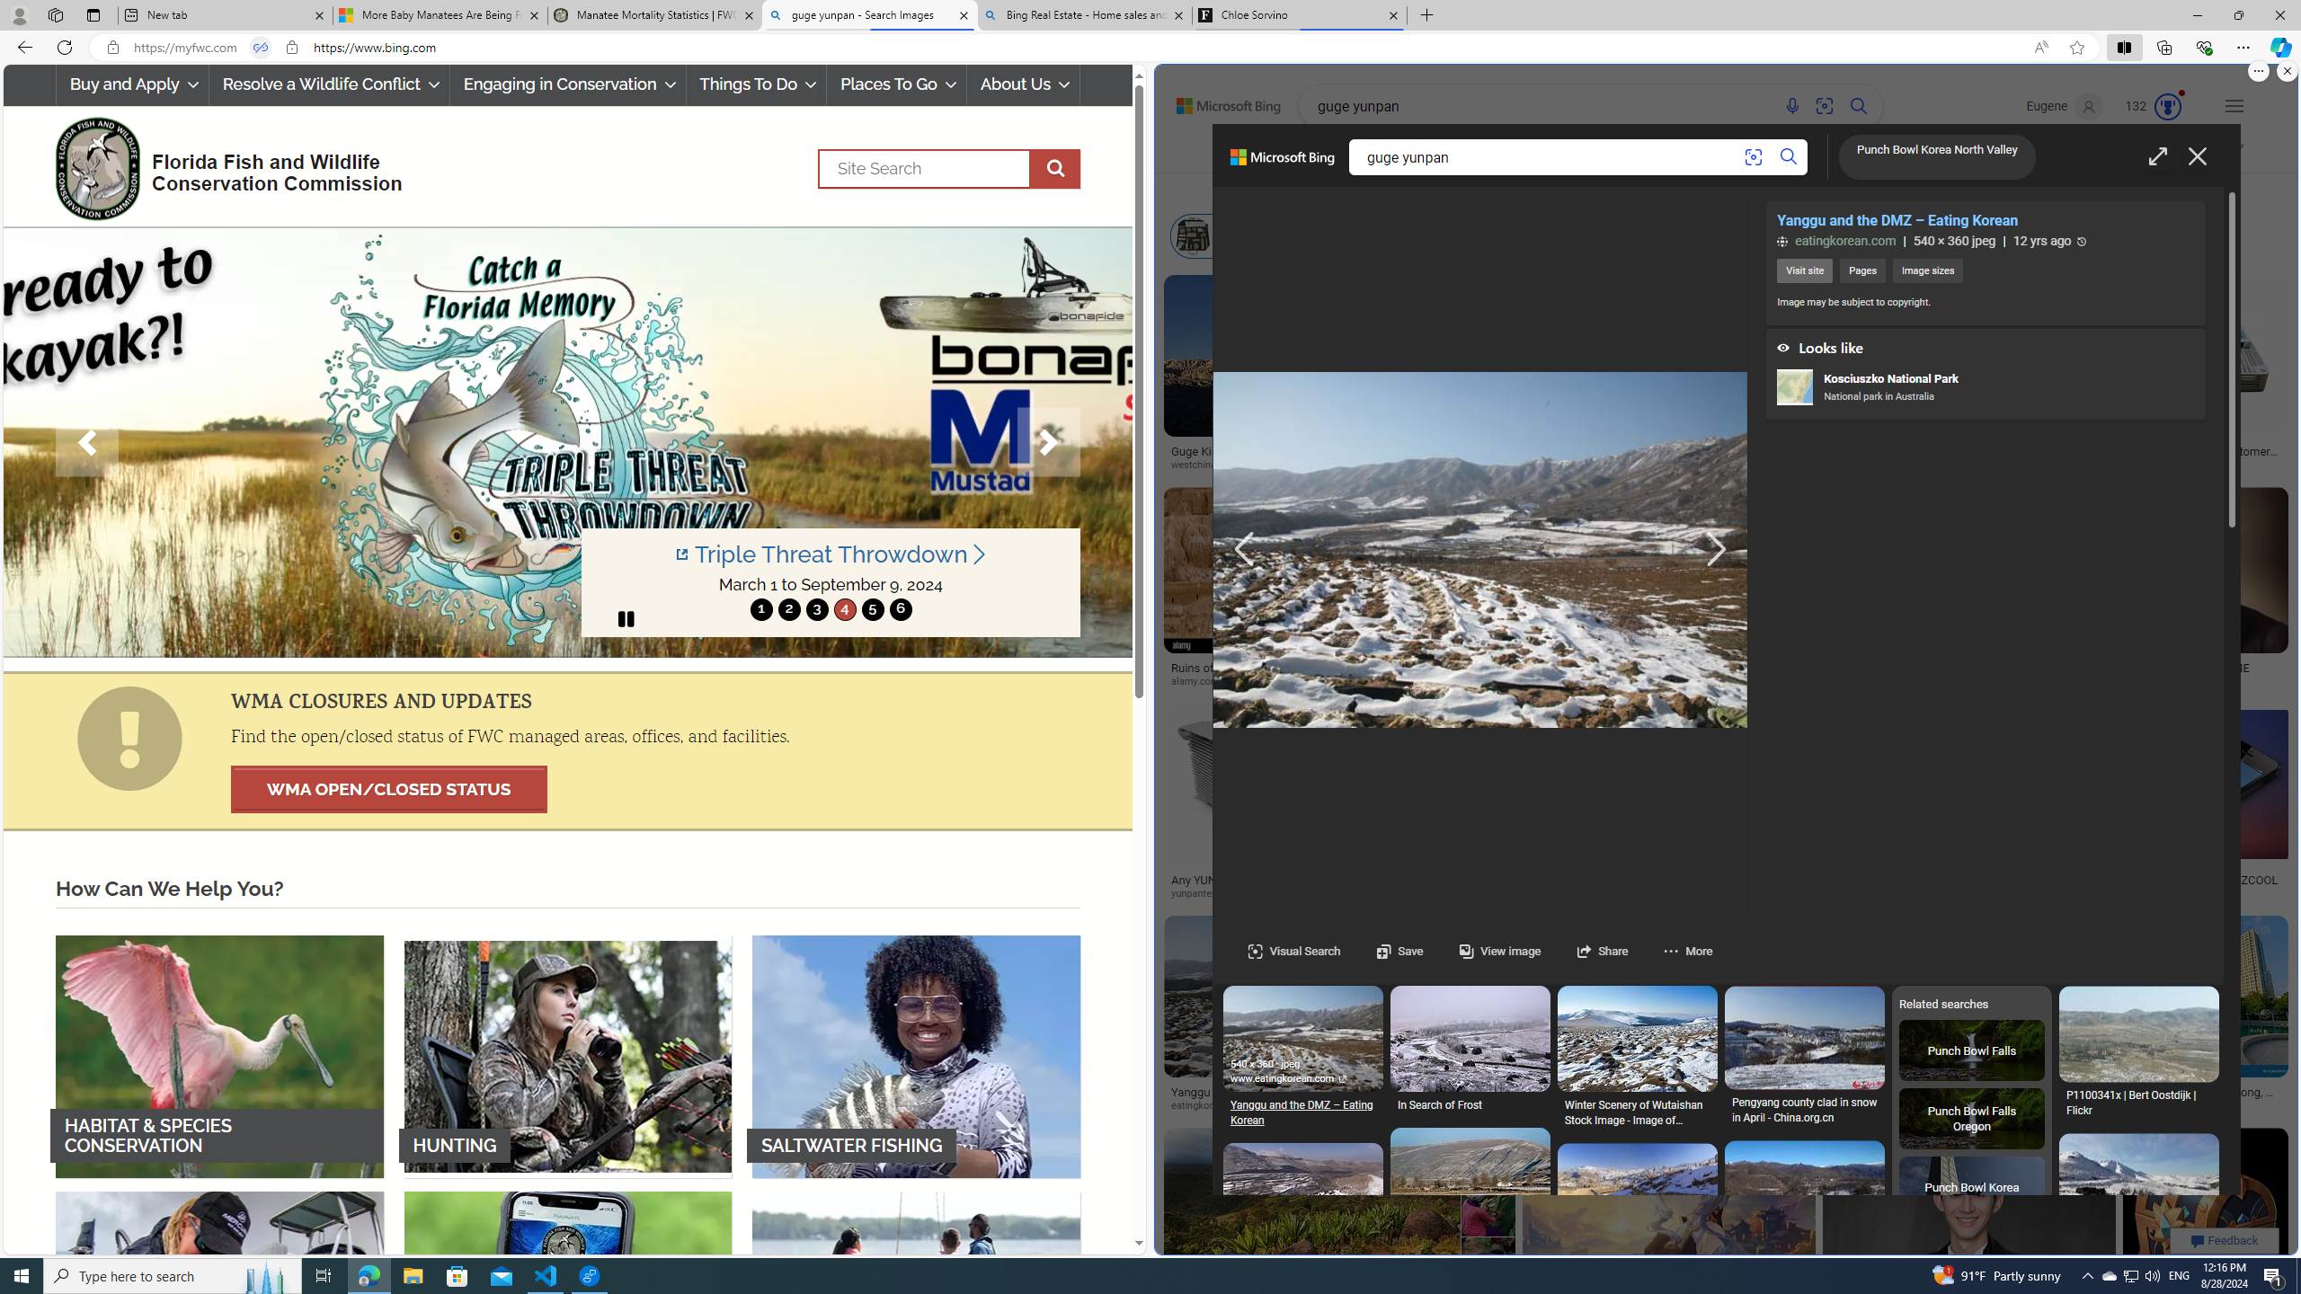 This screenshot has height=1294, width=2301. Describe the element at coordinates (1755, 465) in the screenshot. I see `cartoondealer.com` at that location.